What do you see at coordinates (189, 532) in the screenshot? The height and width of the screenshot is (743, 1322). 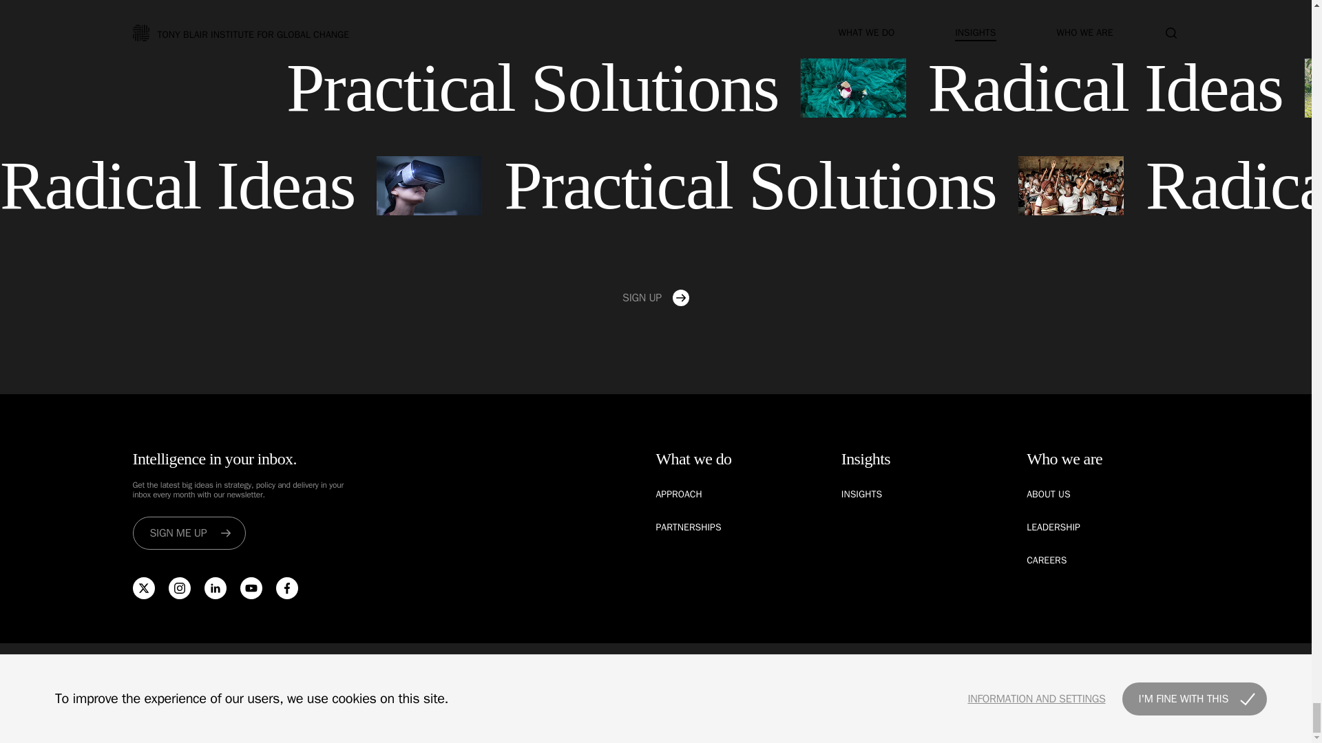 I see `Sign Me Up` at bounding box center [189, 532].